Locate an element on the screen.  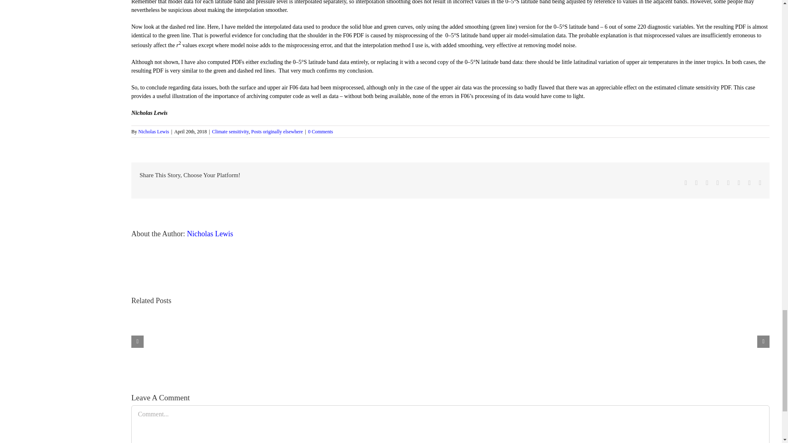
Posts by Nicholas Lewis is located at coordinates (153, 132).